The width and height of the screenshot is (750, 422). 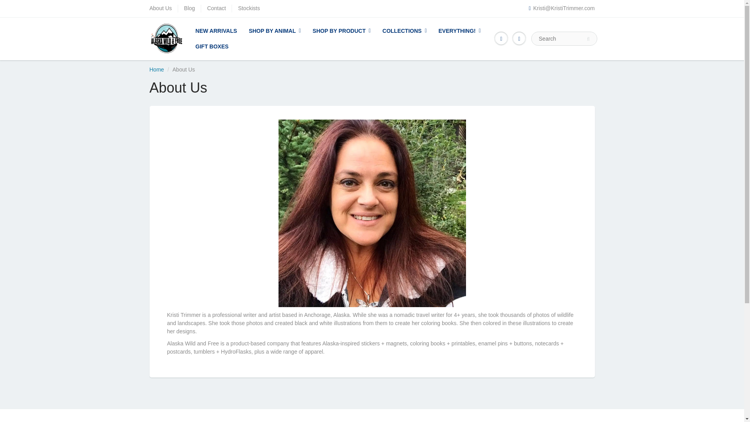 What do you see at coordinates (216, 9) in the screenshot?
I see `Contact` at bounding box center [216, 9].